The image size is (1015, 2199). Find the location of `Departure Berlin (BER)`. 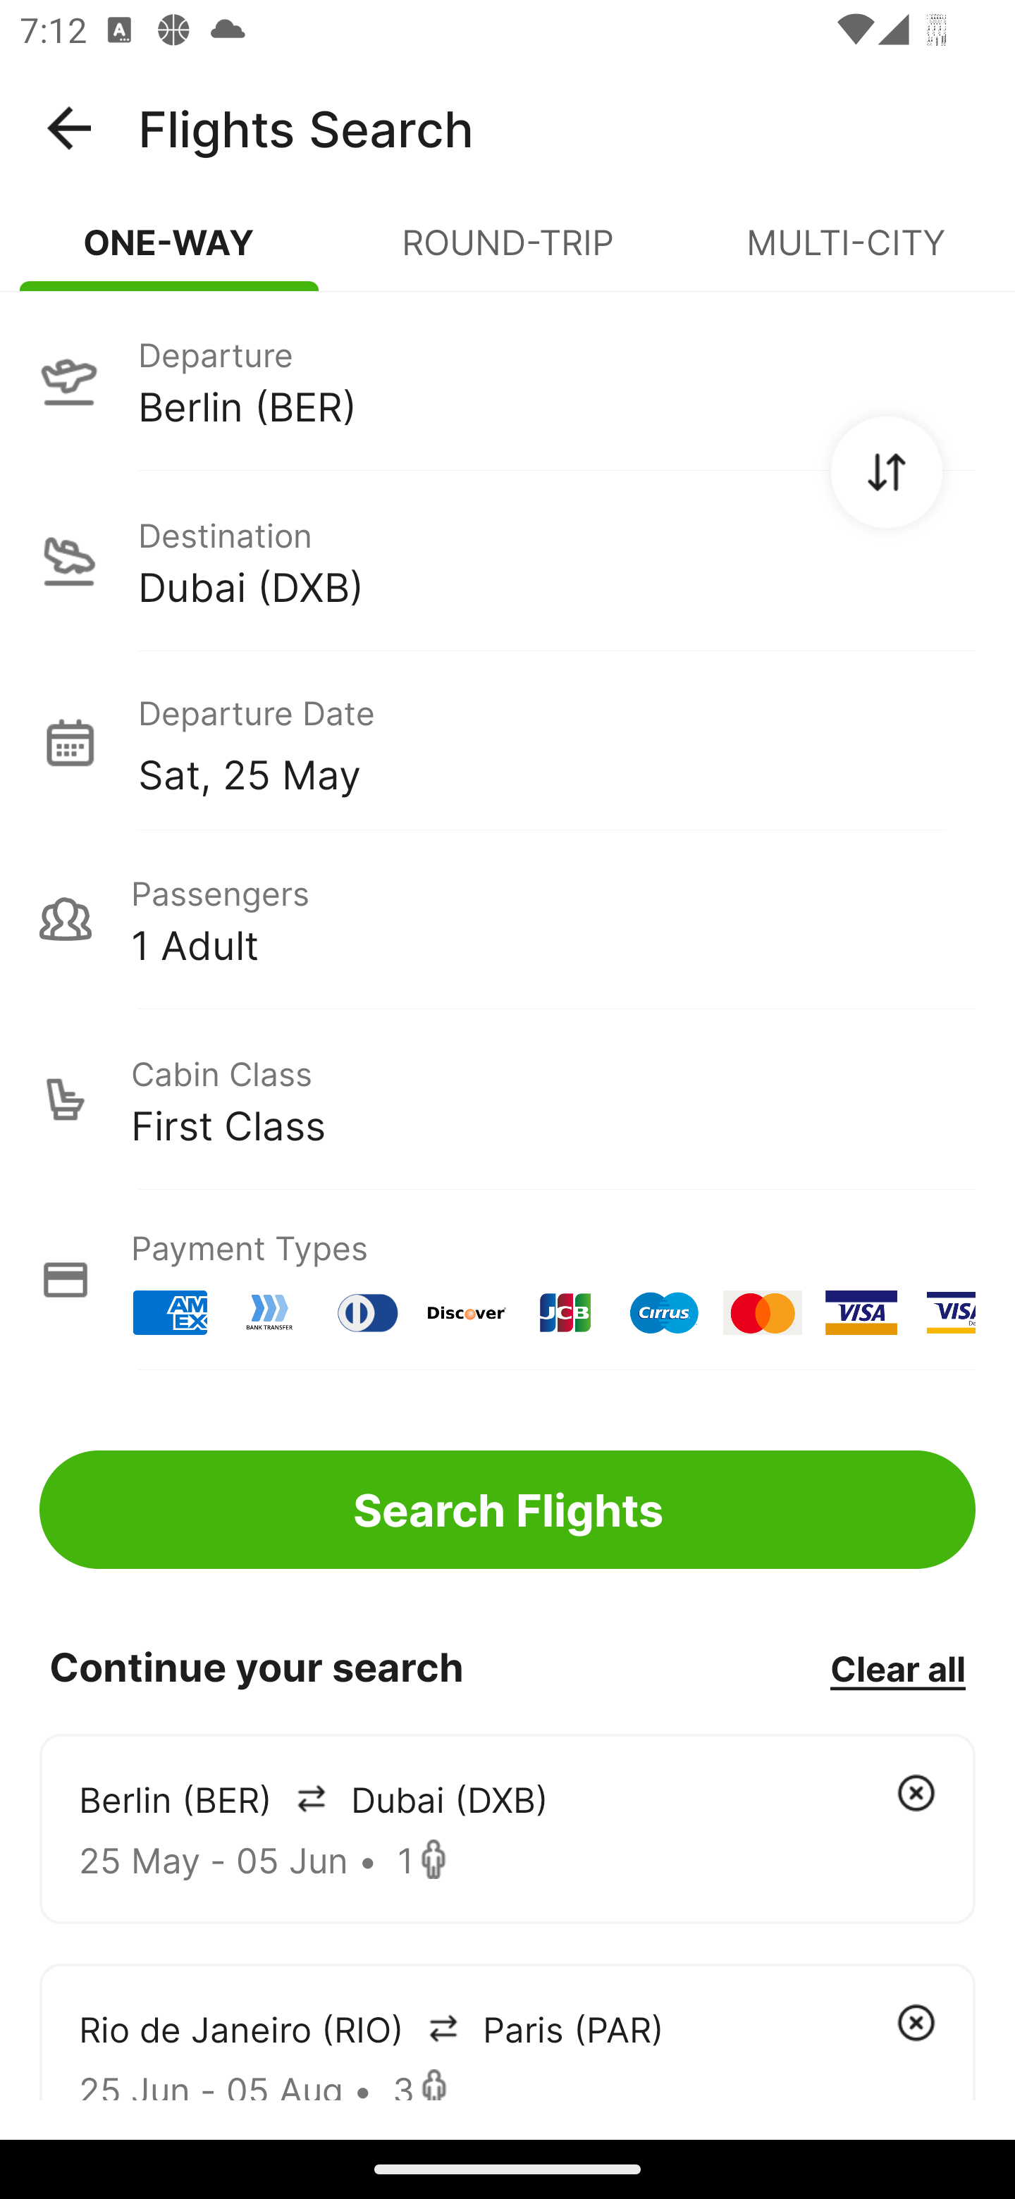

Departure Berlin (BER) is located at coordinates (508, 380).